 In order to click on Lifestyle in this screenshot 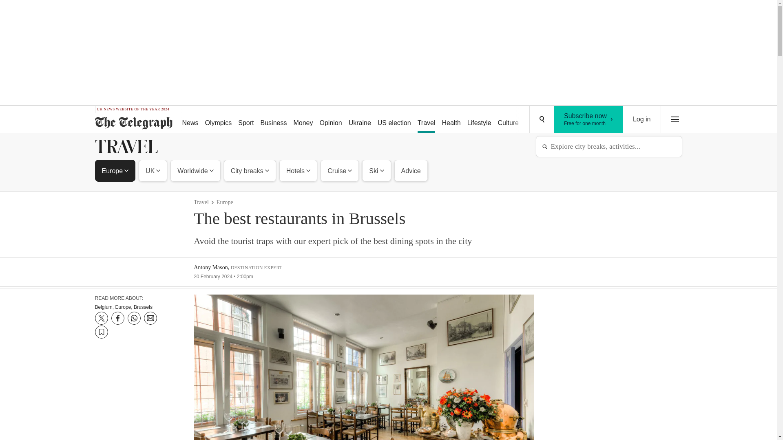, I will do `click(394, 120)`.